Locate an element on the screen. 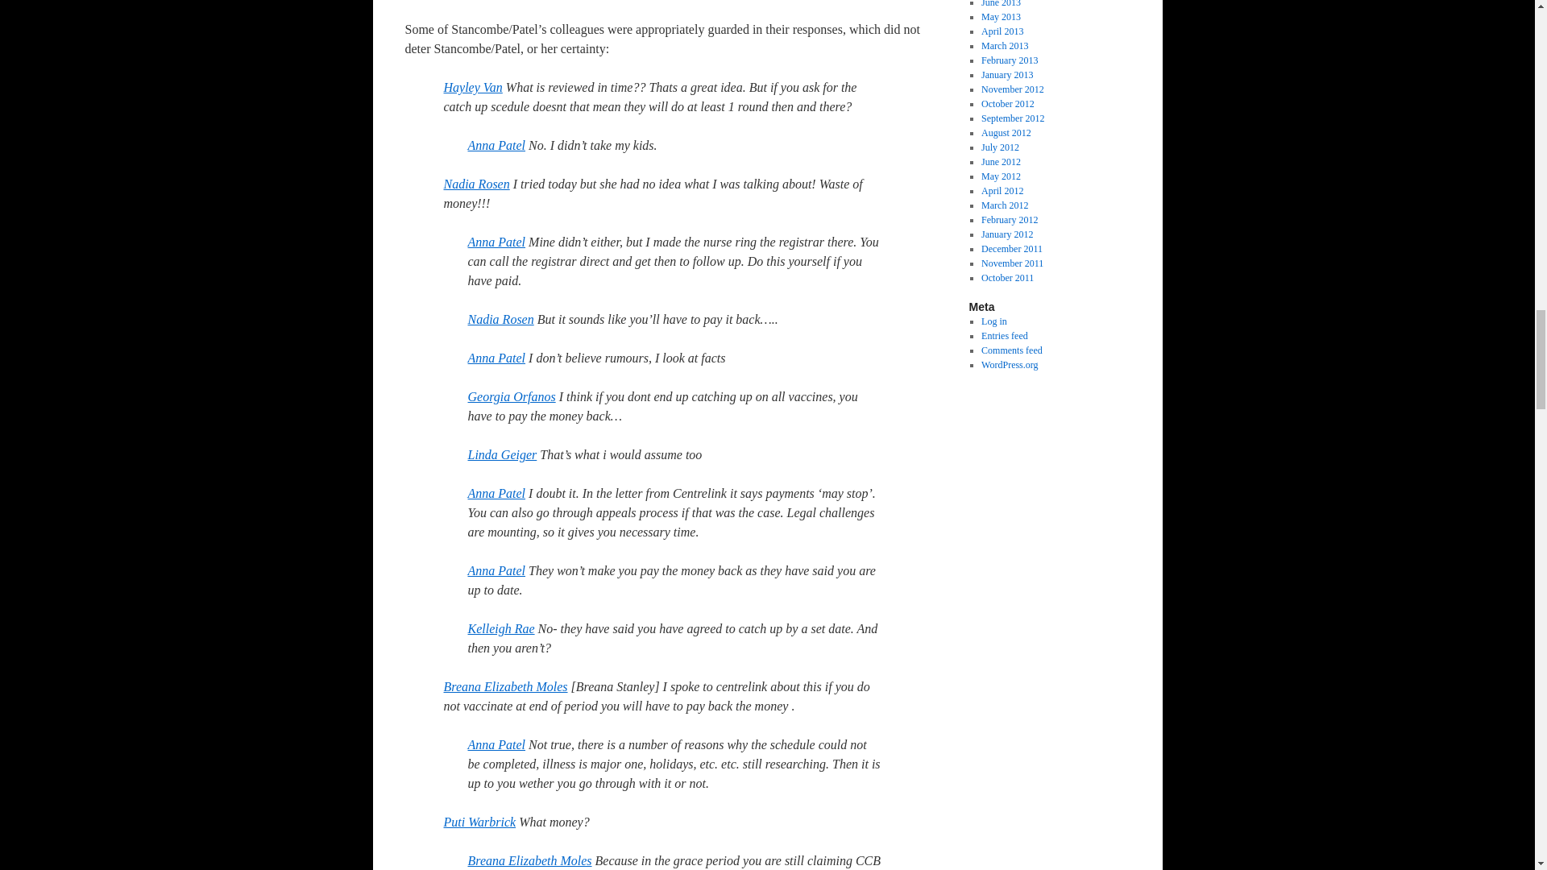  Anna Patel is located at coordinates (496, 358).